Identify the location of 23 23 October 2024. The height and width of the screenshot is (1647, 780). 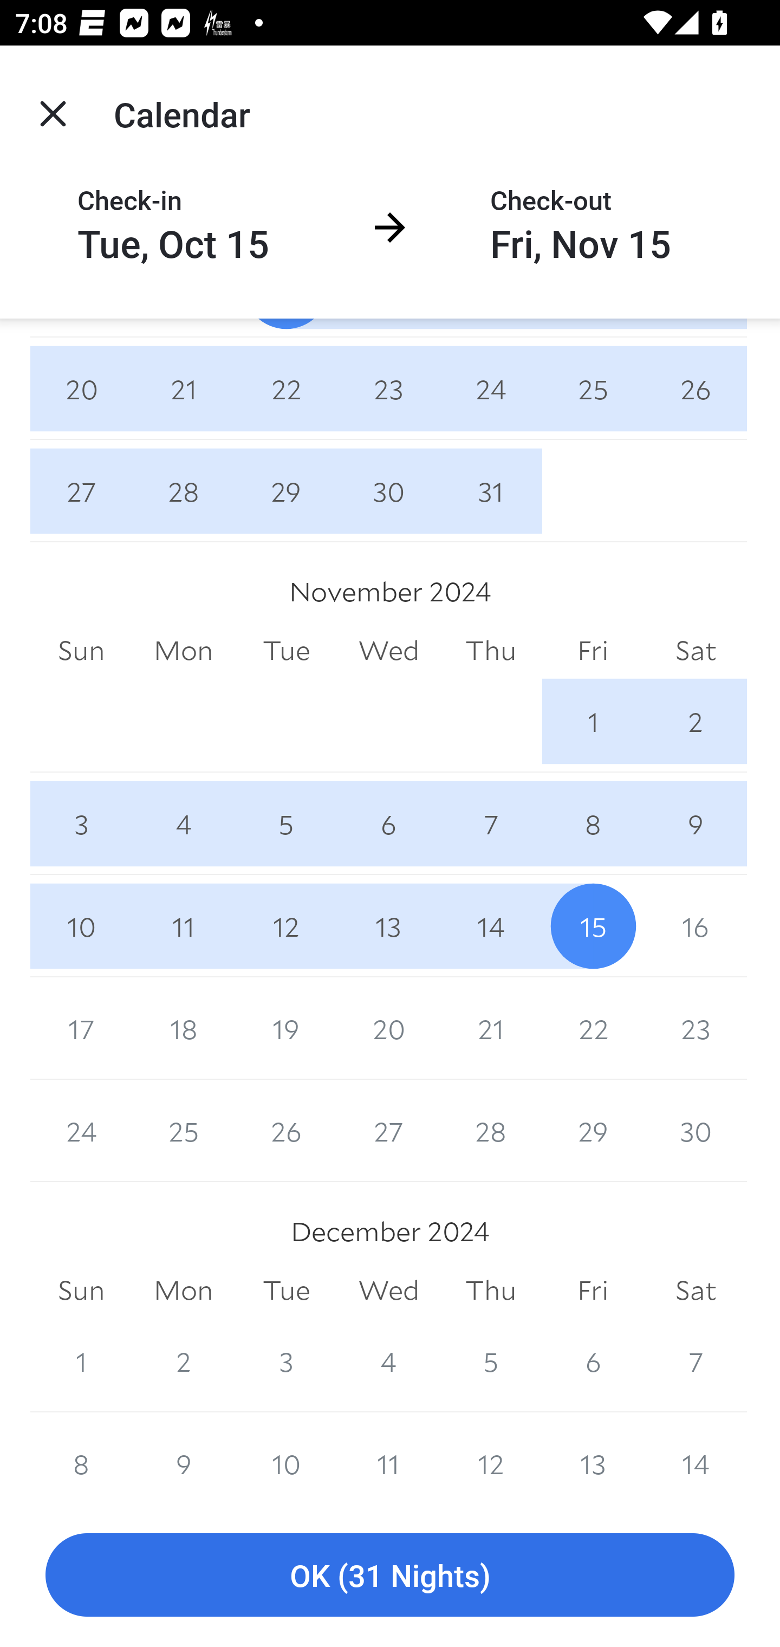
(389, 388).